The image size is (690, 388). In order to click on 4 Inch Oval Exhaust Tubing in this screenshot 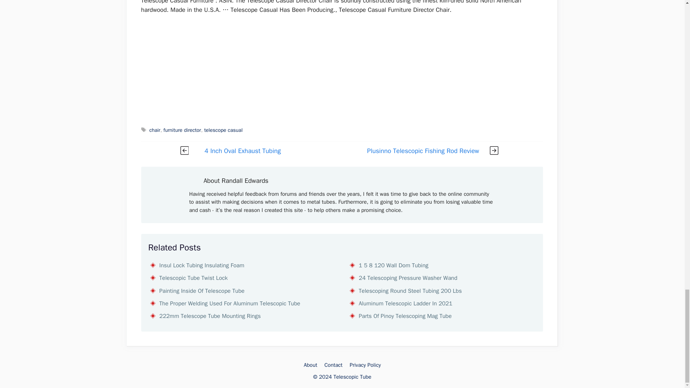, I will do `click(242, 151)`.